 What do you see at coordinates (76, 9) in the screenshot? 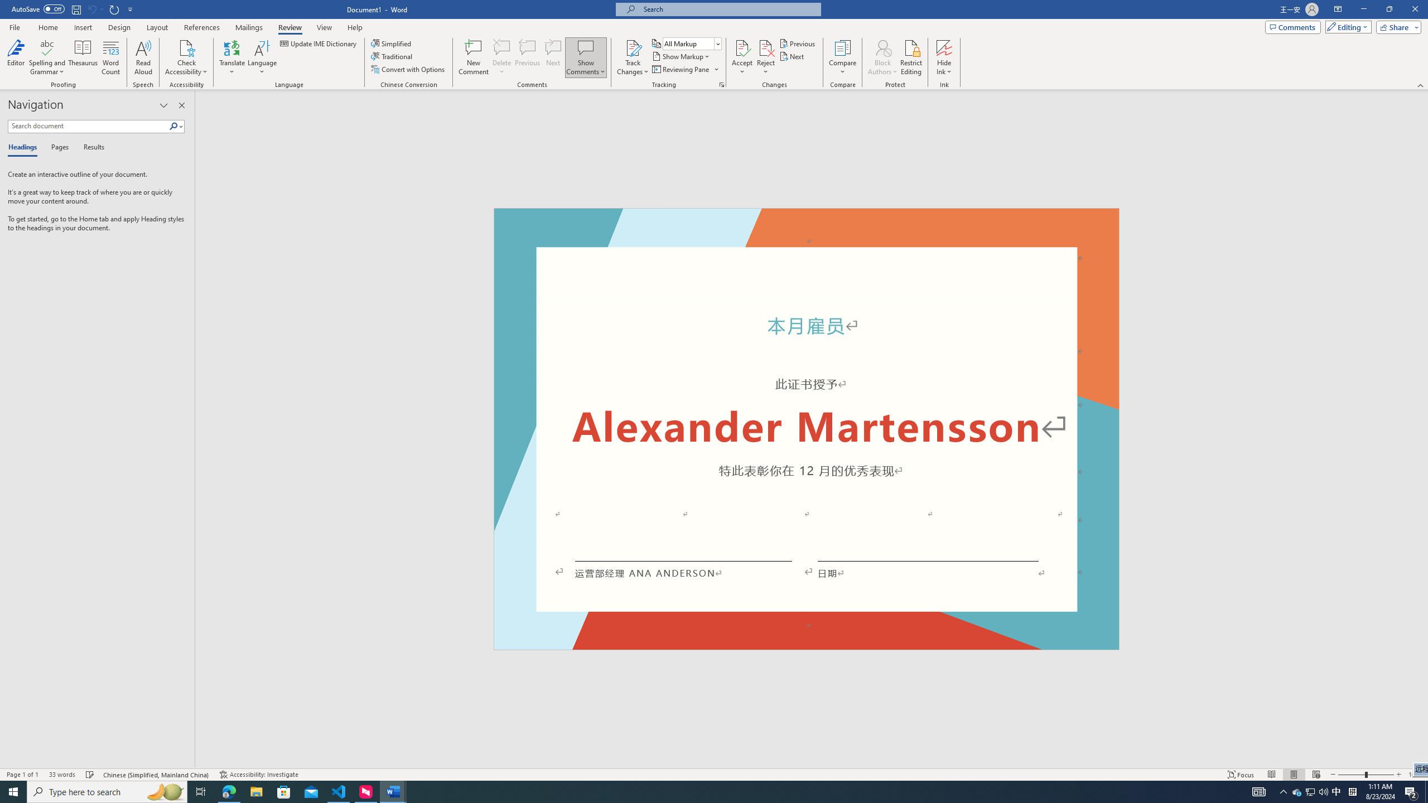
I see `Save` at bounding box center [76, 9].